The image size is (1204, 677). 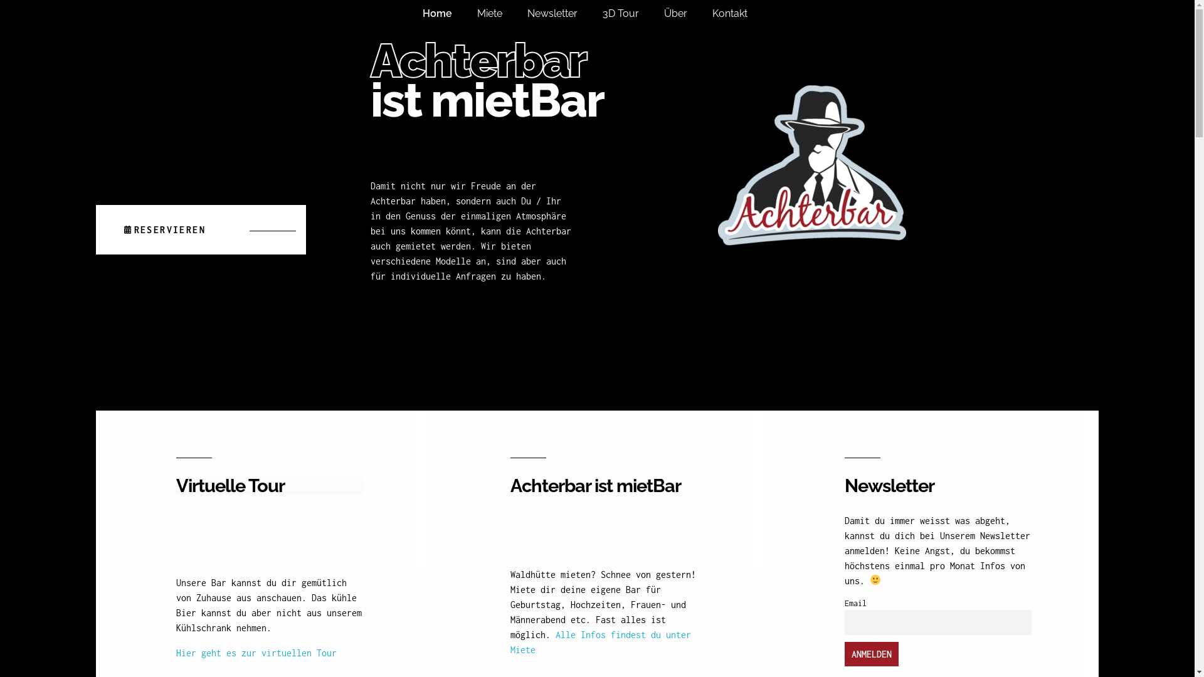 What do you see at coordinates (633, 14) in the screenshot?
I see `3D Tour` at bounding box center [633, 14].